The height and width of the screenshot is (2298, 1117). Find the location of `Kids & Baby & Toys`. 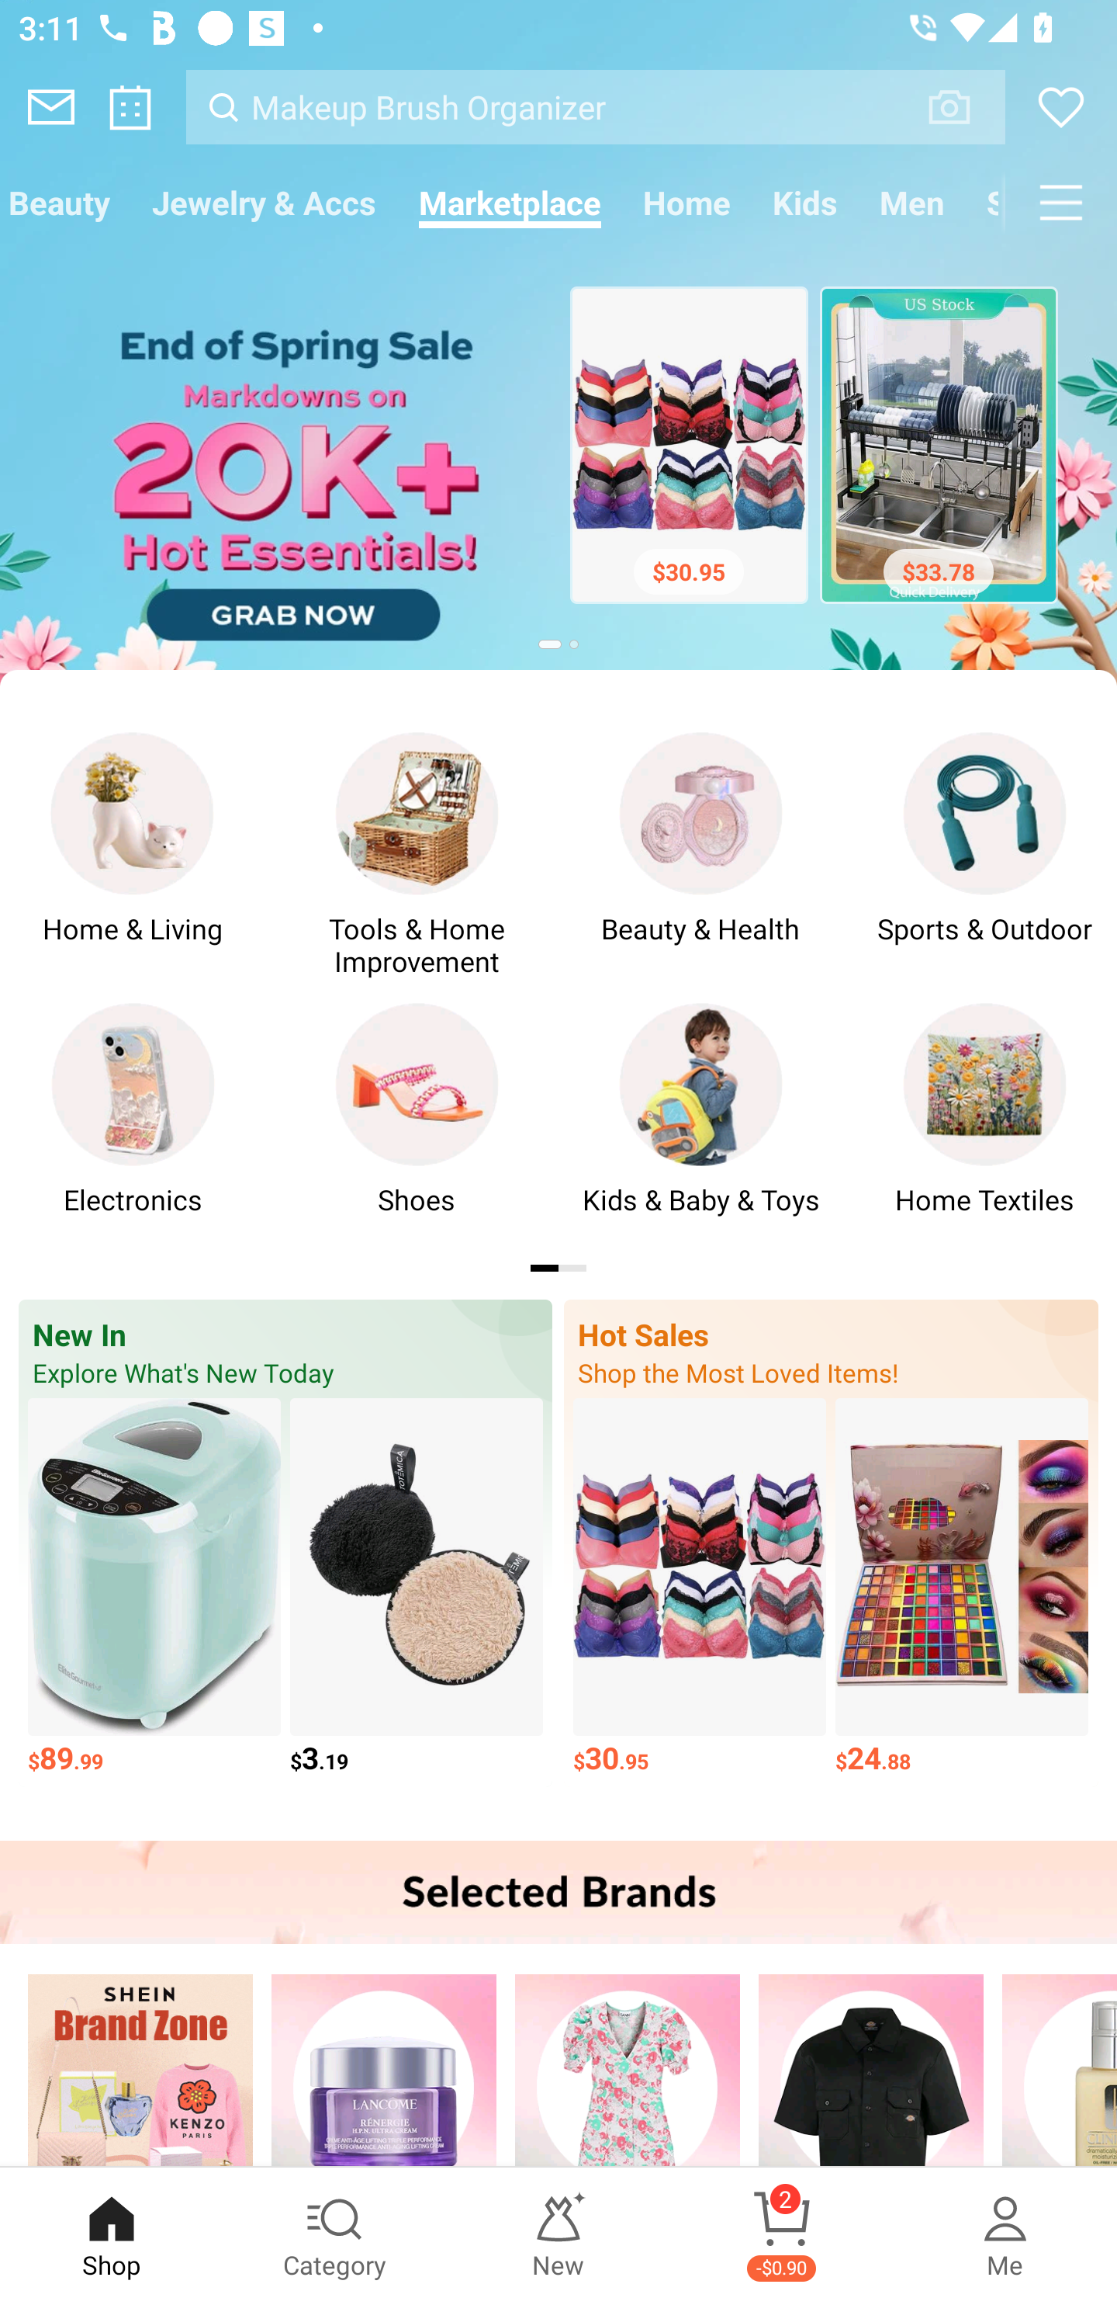

Kids & Baby & Toys is located at coordinates (700, 1123).